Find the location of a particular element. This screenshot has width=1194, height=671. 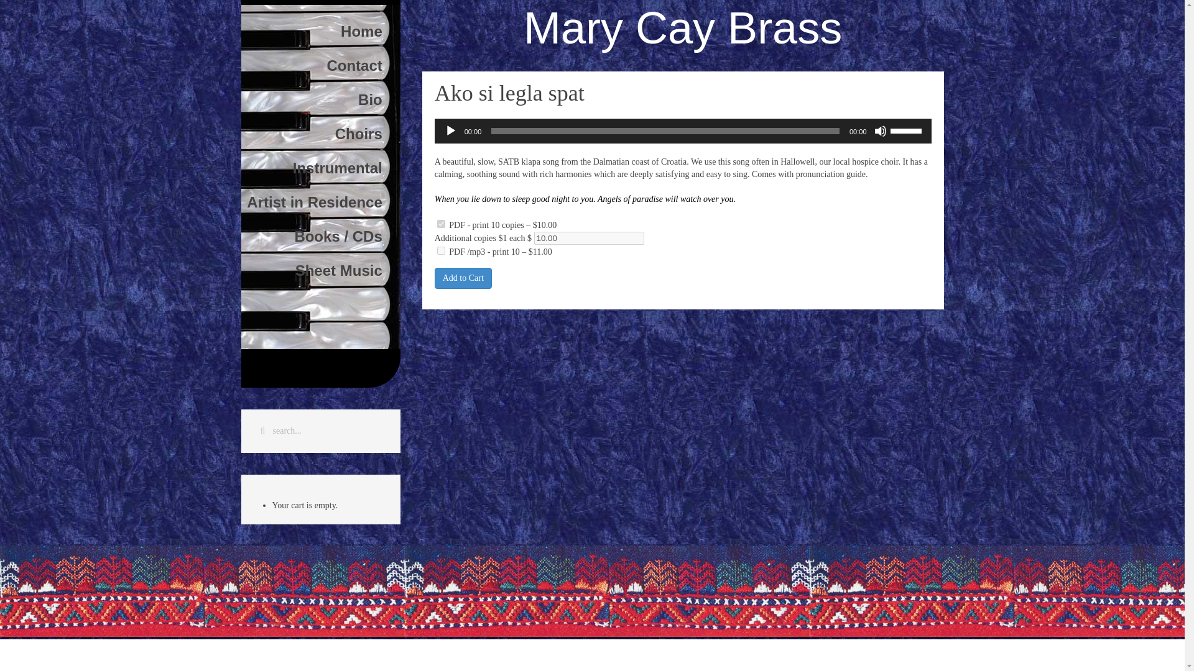

Home is located at coordinates (320, 29).